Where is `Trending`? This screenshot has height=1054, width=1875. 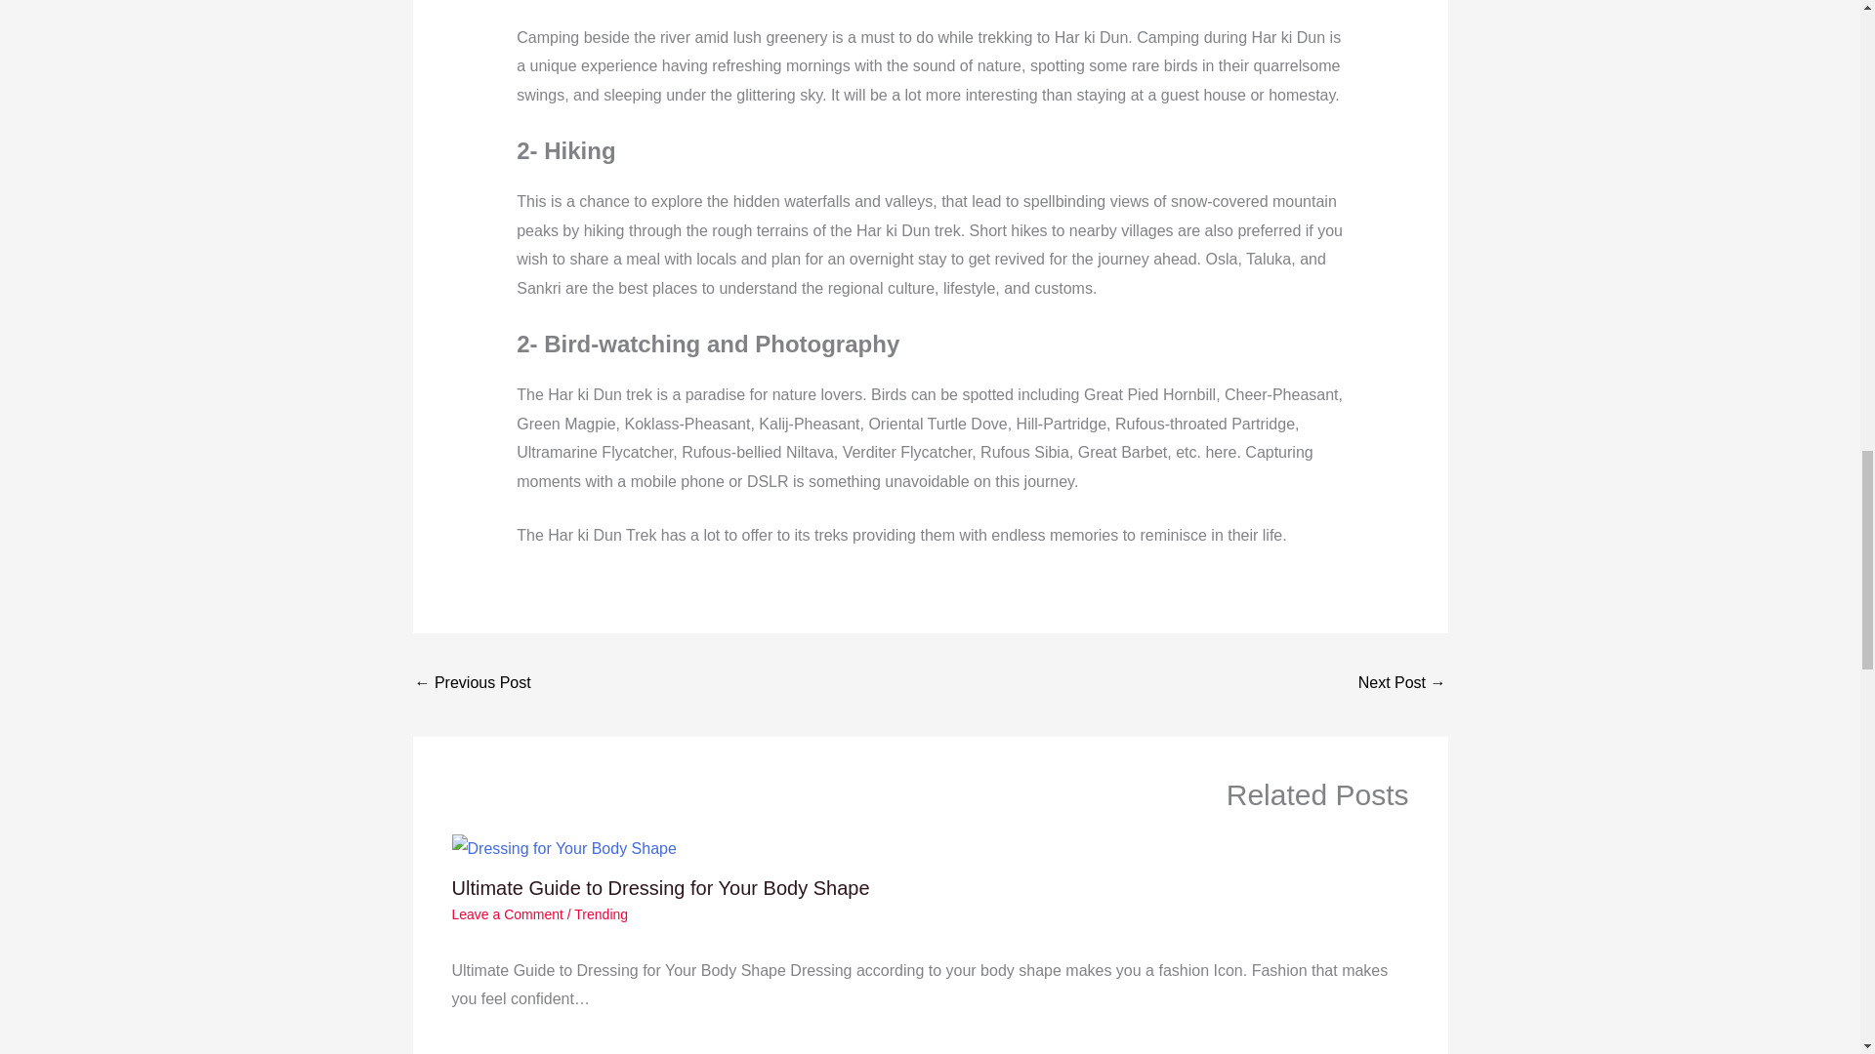
Trending is located at coordinates (601, 913).